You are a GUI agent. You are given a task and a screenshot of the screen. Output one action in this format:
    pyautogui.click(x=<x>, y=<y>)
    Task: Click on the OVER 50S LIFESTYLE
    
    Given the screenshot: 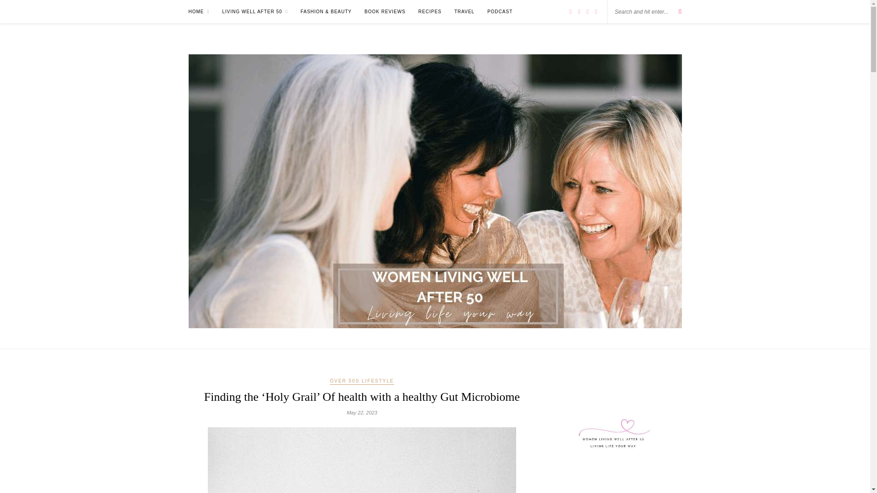 What is the action you would take?
    pyautogui.click(x=362, y=382)
    